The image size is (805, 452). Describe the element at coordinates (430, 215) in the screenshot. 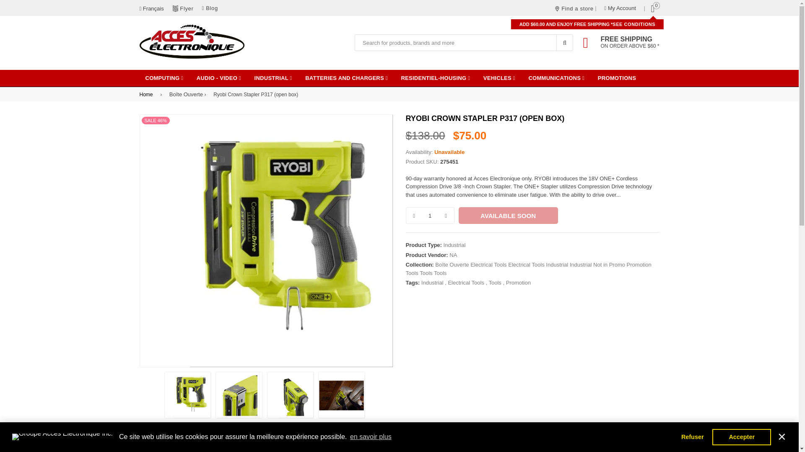

I see `Quantity` at that location.